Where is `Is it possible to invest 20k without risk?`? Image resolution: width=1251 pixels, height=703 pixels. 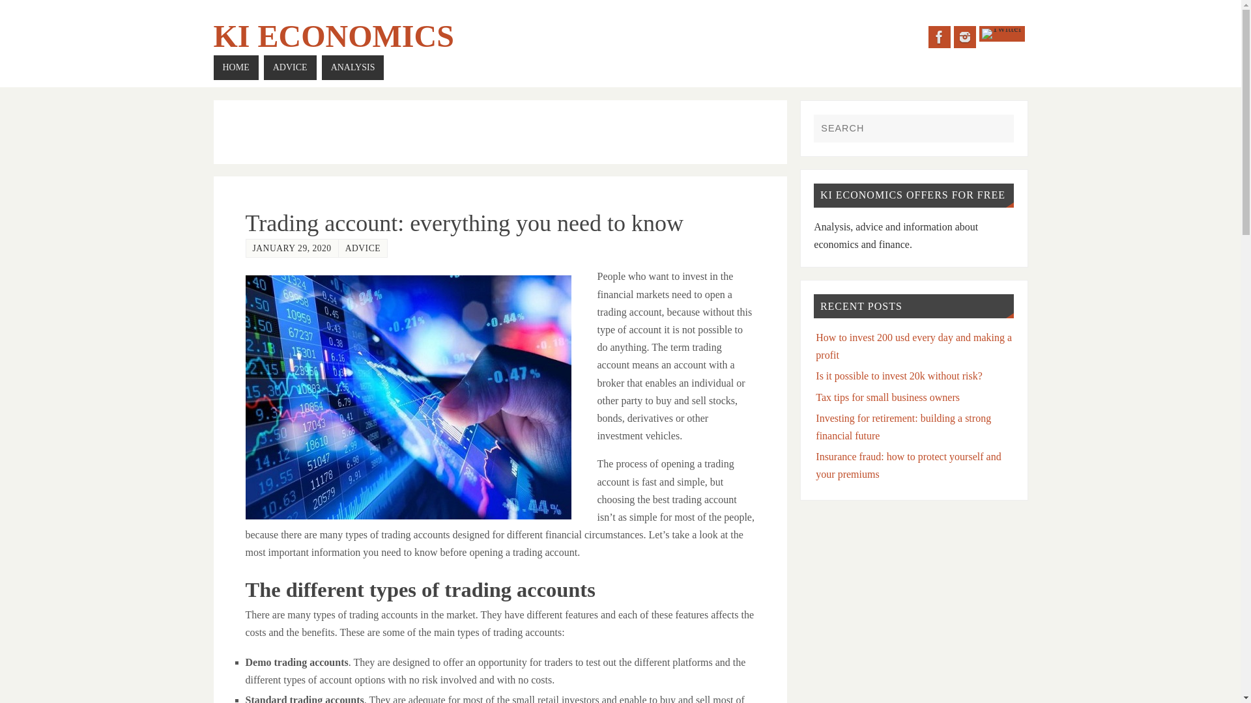
Is it possible to invest 20k without risk? is located at coordinates (899, 376).